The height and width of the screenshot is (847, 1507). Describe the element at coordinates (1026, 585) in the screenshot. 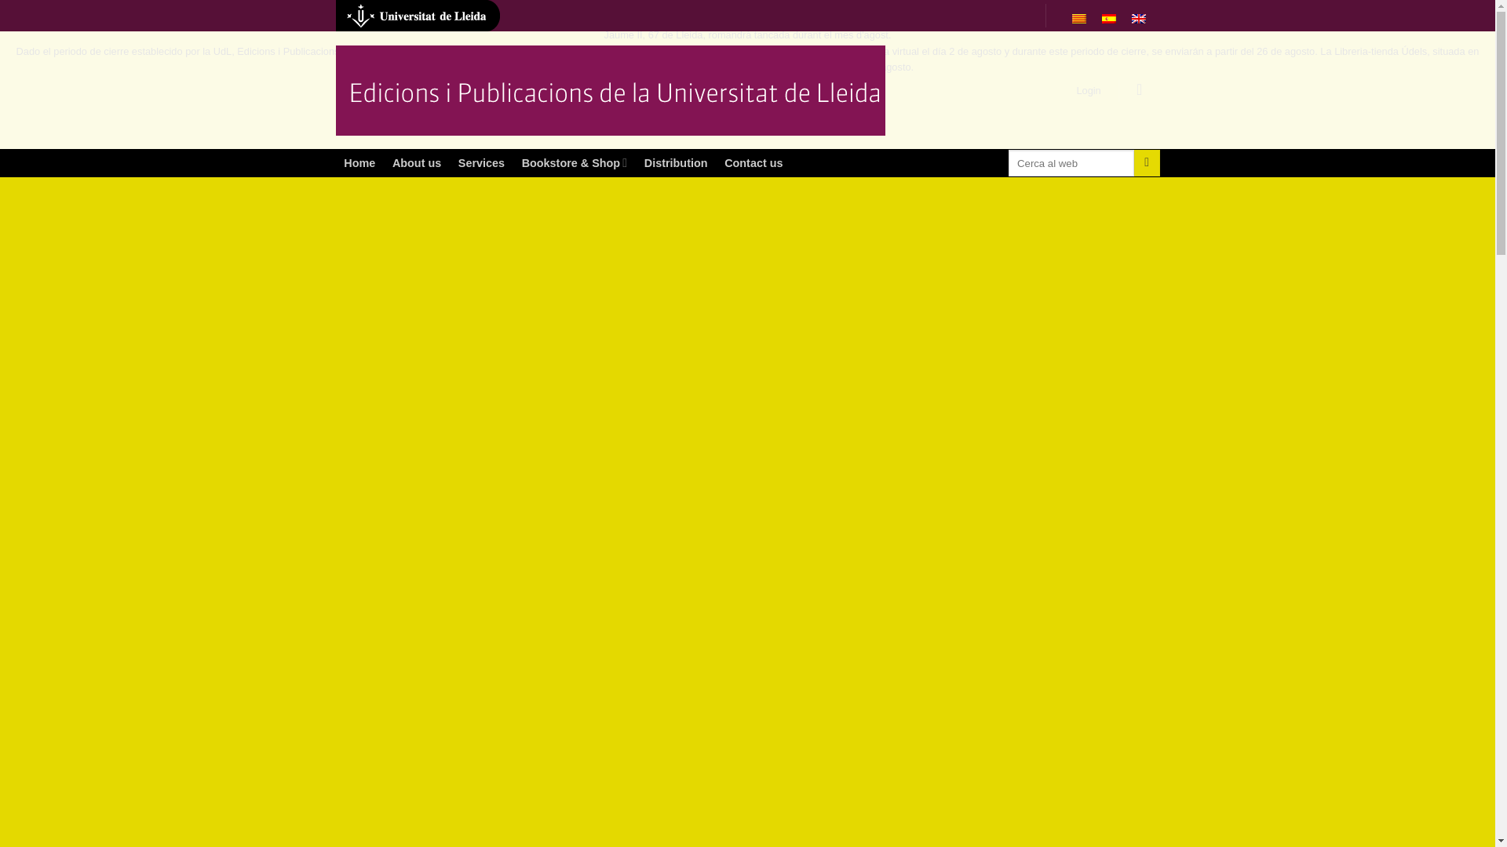

I see `Dedal-Lit` at that location.